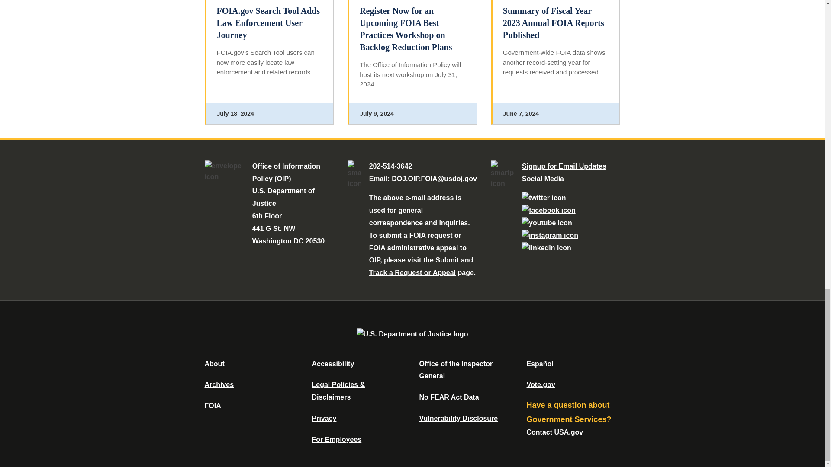 This screenshot has width=831, height=467. What do you see at coordinates (338, 391) in the screenshot?
I see `Legal Policies and Disclaimers` at bounding box center [338, 391].